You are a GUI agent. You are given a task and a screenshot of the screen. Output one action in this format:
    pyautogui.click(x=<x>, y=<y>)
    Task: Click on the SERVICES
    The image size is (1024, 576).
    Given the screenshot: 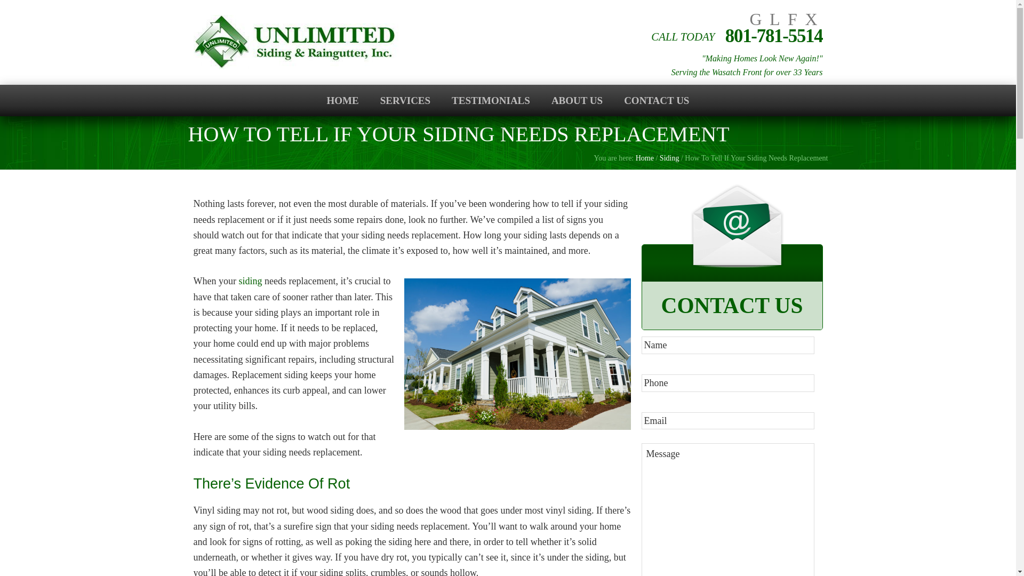 What is the action you would take?
    pyautogui.click(x=405, y=100)
    